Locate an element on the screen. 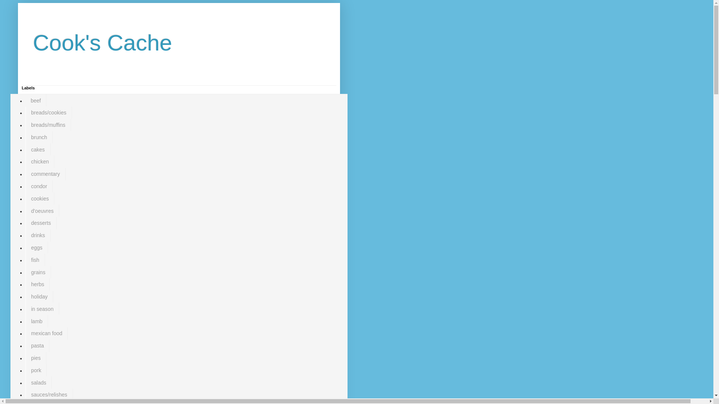 The image size is (719, 404). chicken is located at coordinates (40, 162).